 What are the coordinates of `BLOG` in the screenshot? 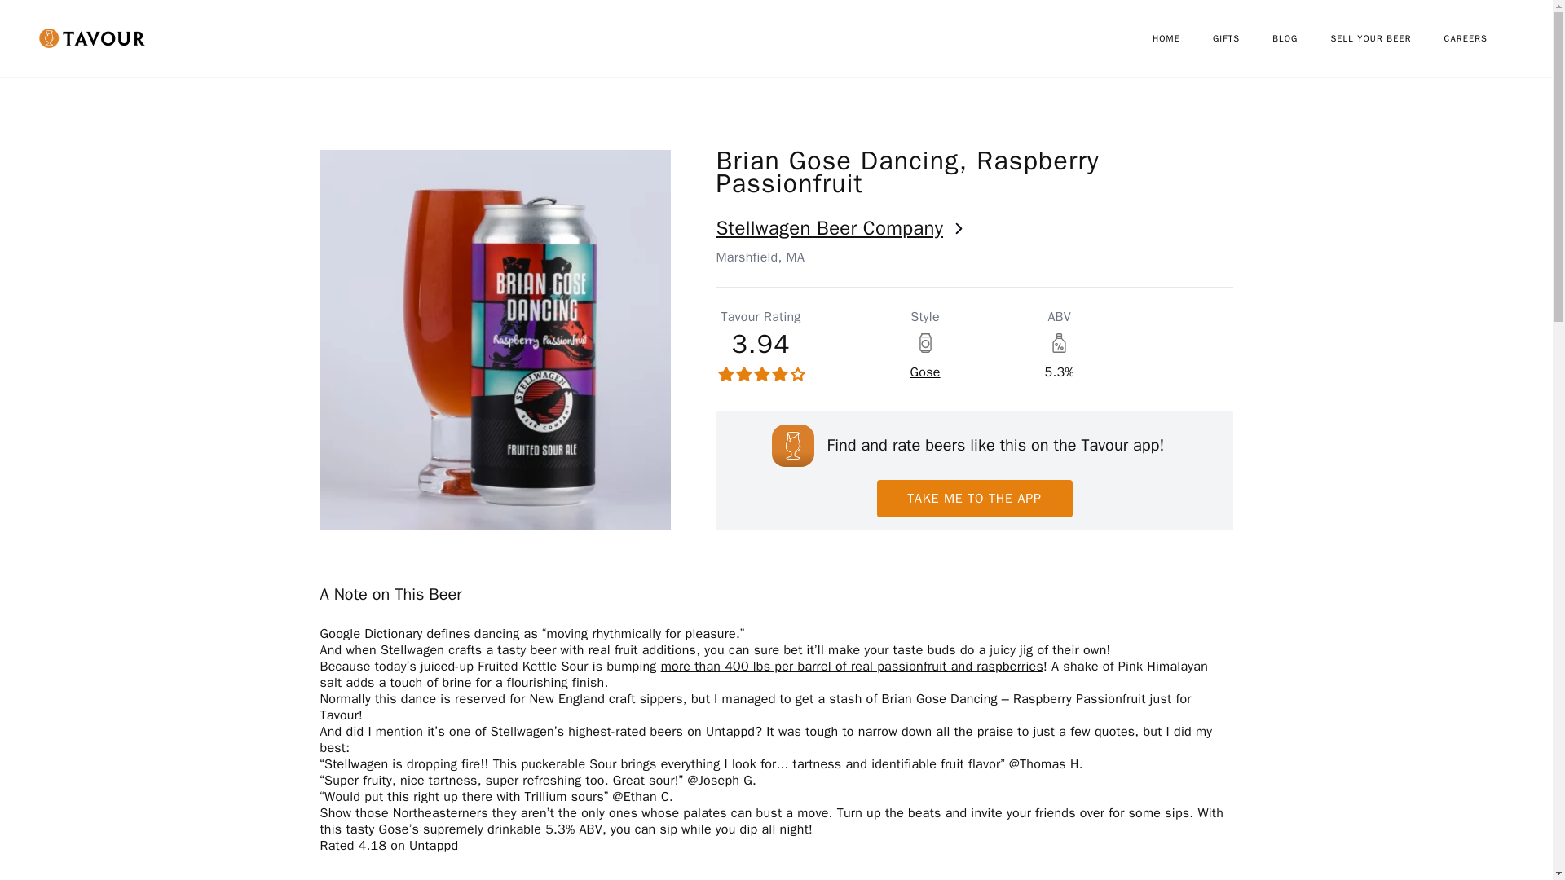 It's located at (1301, 38).